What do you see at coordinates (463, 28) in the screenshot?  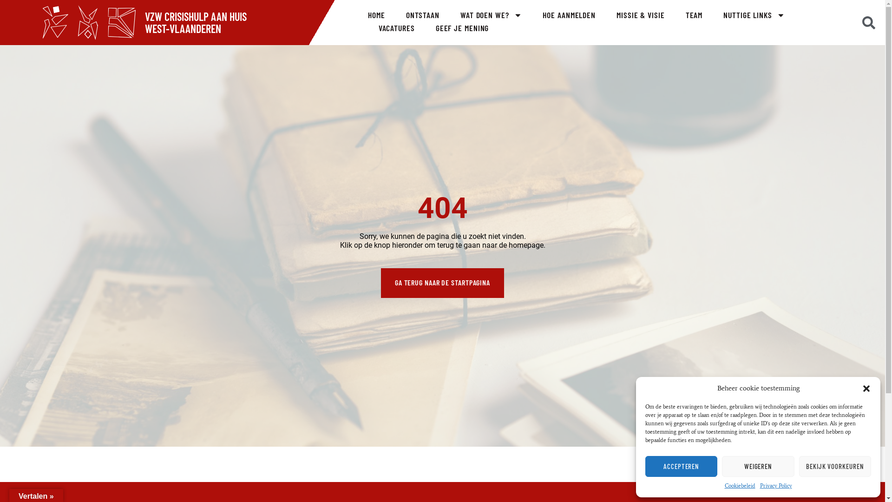 I see `GEEF JE MENING` at bounding box center [463, 28].